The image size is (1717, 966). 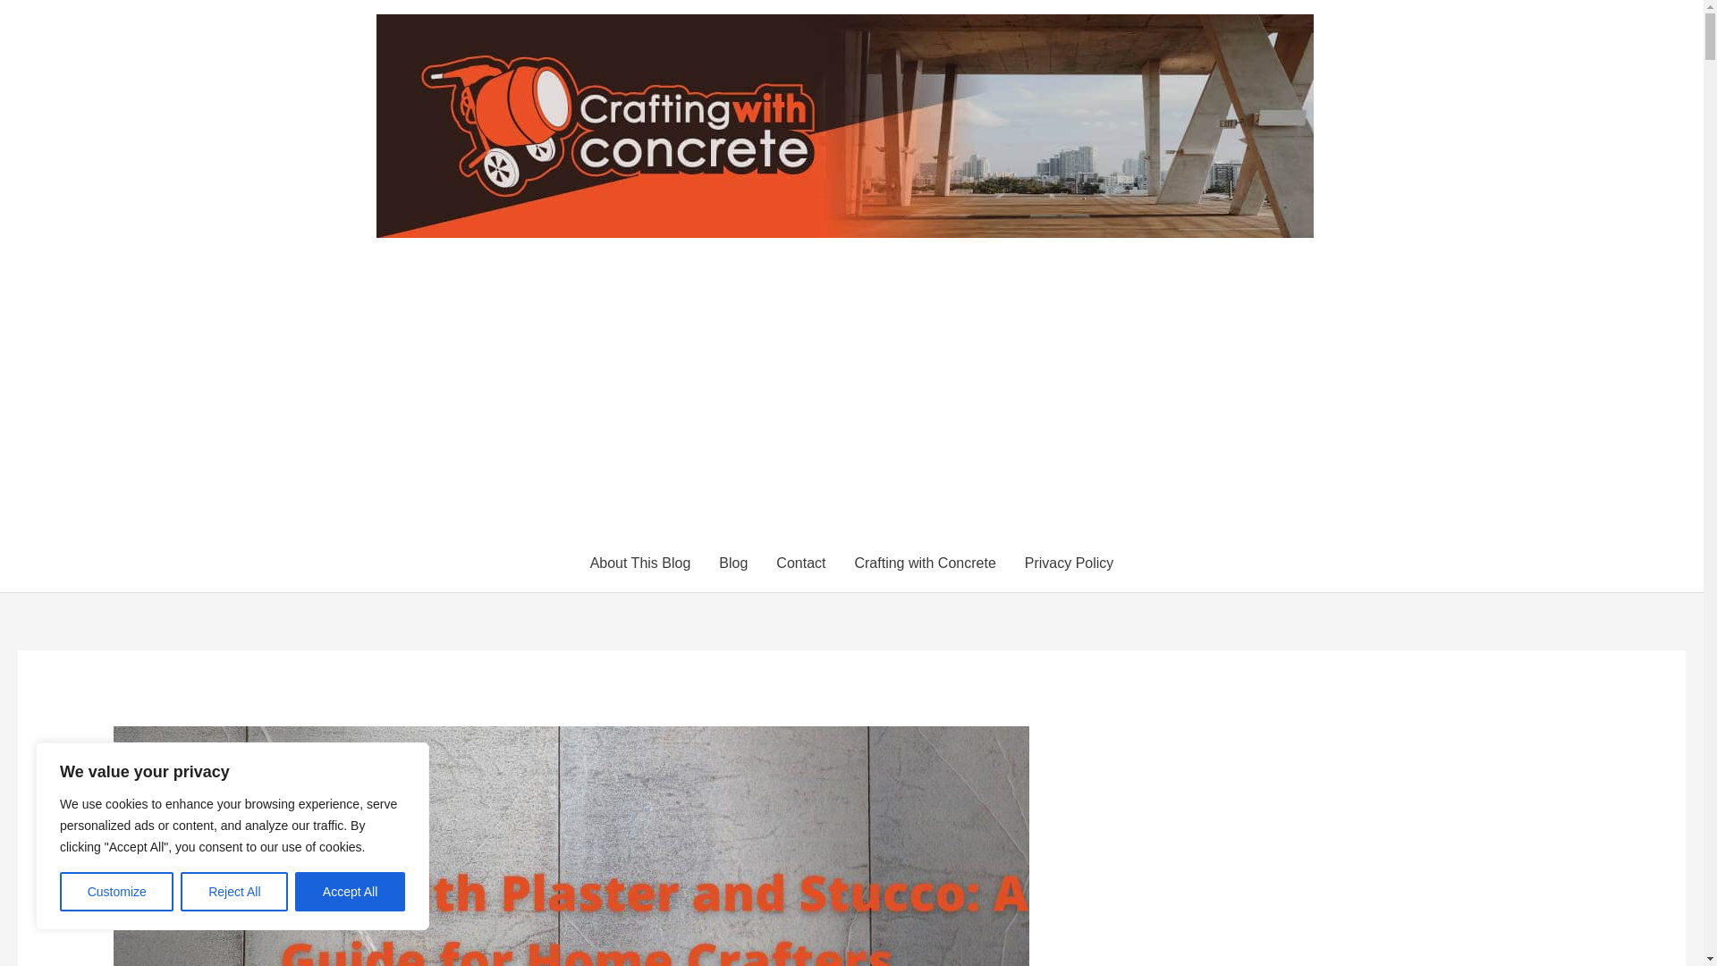 What do you see at coordinates (234, 892) in the screenshot?
I see `Reject All` at bounding box center [234, 892].